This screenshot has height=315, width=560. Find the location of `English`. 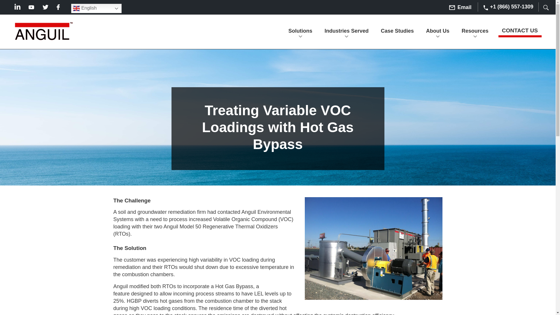

English is located at coordinates (96, 8).